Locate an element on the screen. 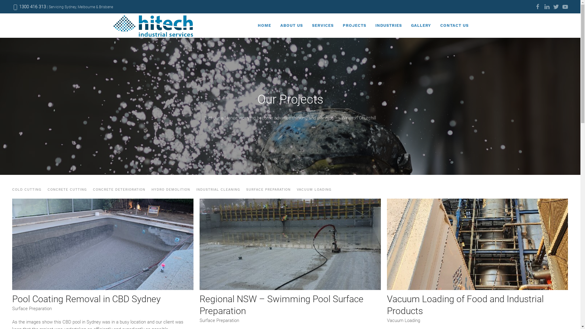 This screenshot has height=329, width=585. HYDRO DEMOLITION is located at coordinates (171, 190).